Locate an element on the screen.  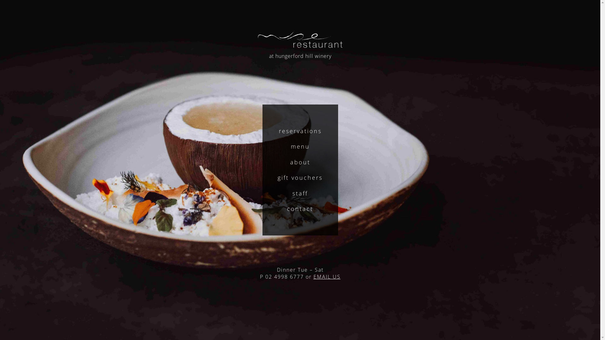
about is located at coordinates (300, 162).